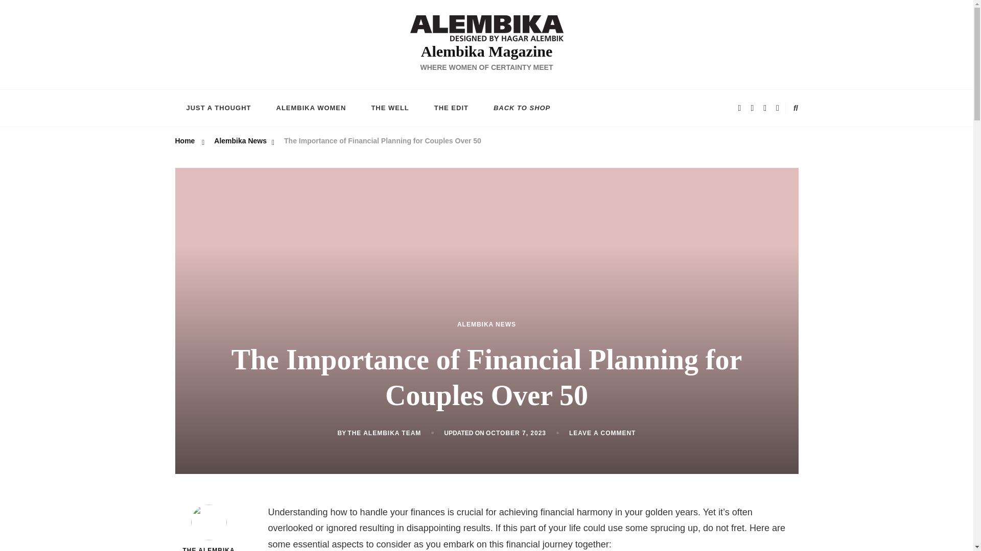 Image resolution: width=981 pixels, height=551 pixels. I want to click on JUST A THOUGHT, so click(218, 108).